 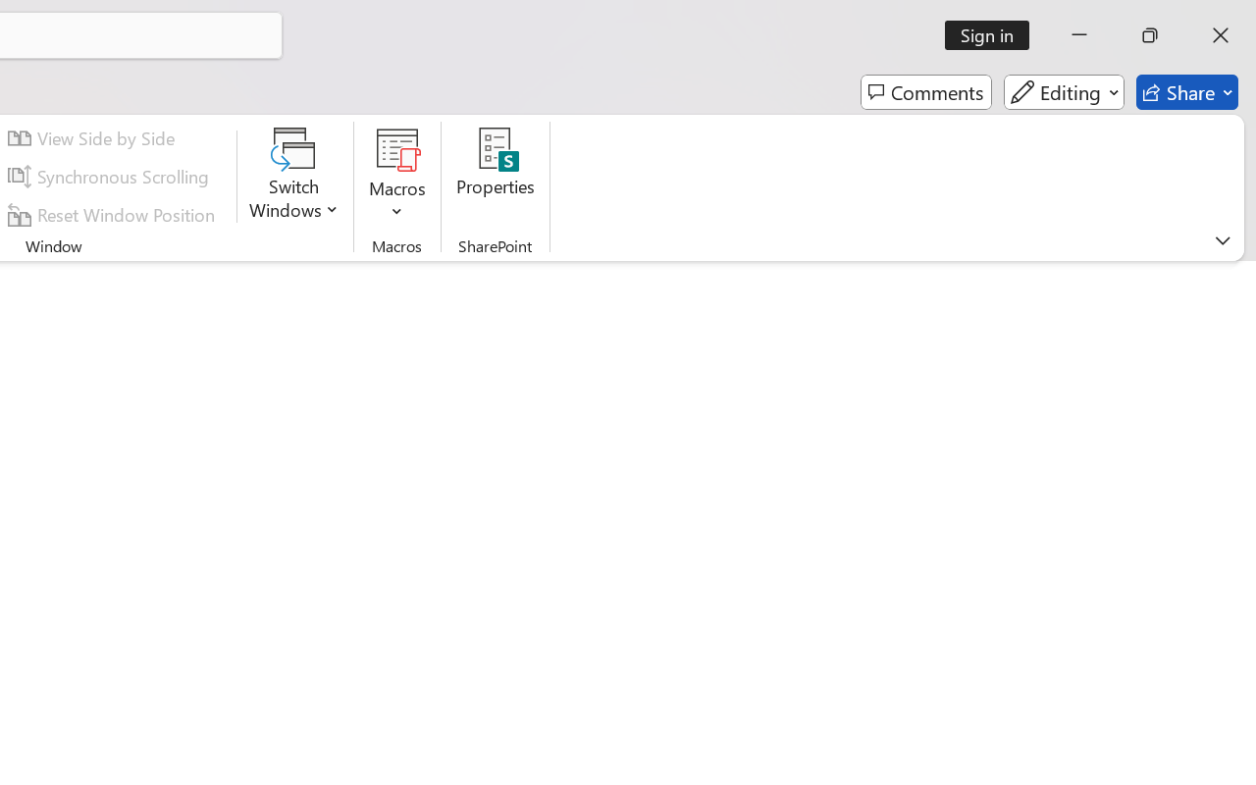 I want to click on Macros, so click(x=396, y=177).